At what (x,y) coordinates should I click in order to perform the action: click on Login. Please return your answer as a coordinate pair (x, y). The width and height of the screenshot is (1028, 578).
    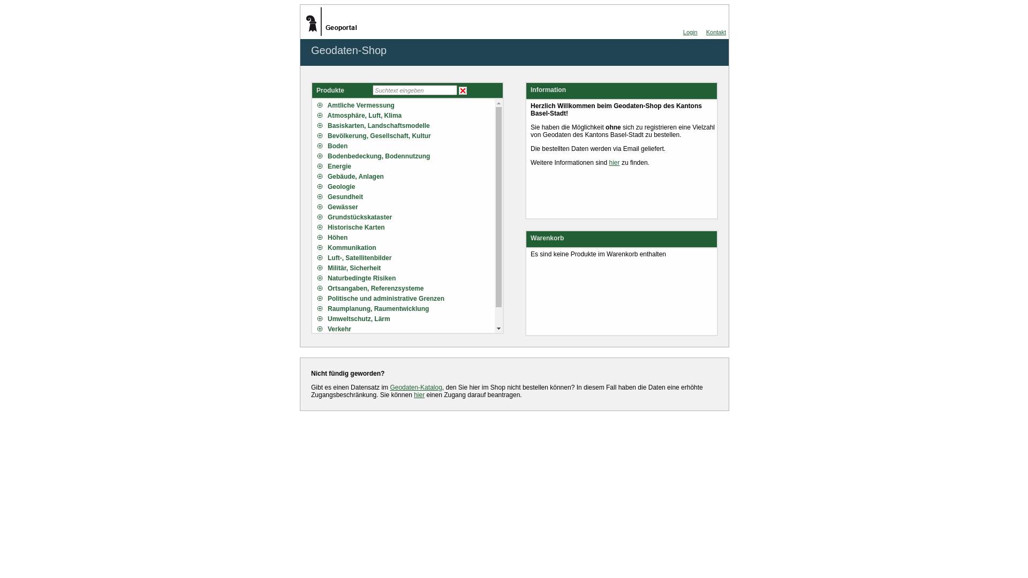
    Looking at the image, I should click on (691, 32).